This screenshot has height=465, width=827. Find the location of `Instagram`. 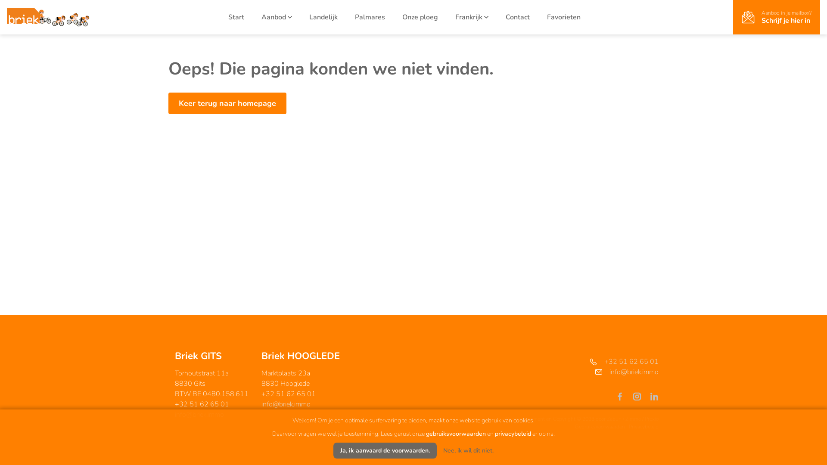

Instagram is located at coordinates (640, 396).